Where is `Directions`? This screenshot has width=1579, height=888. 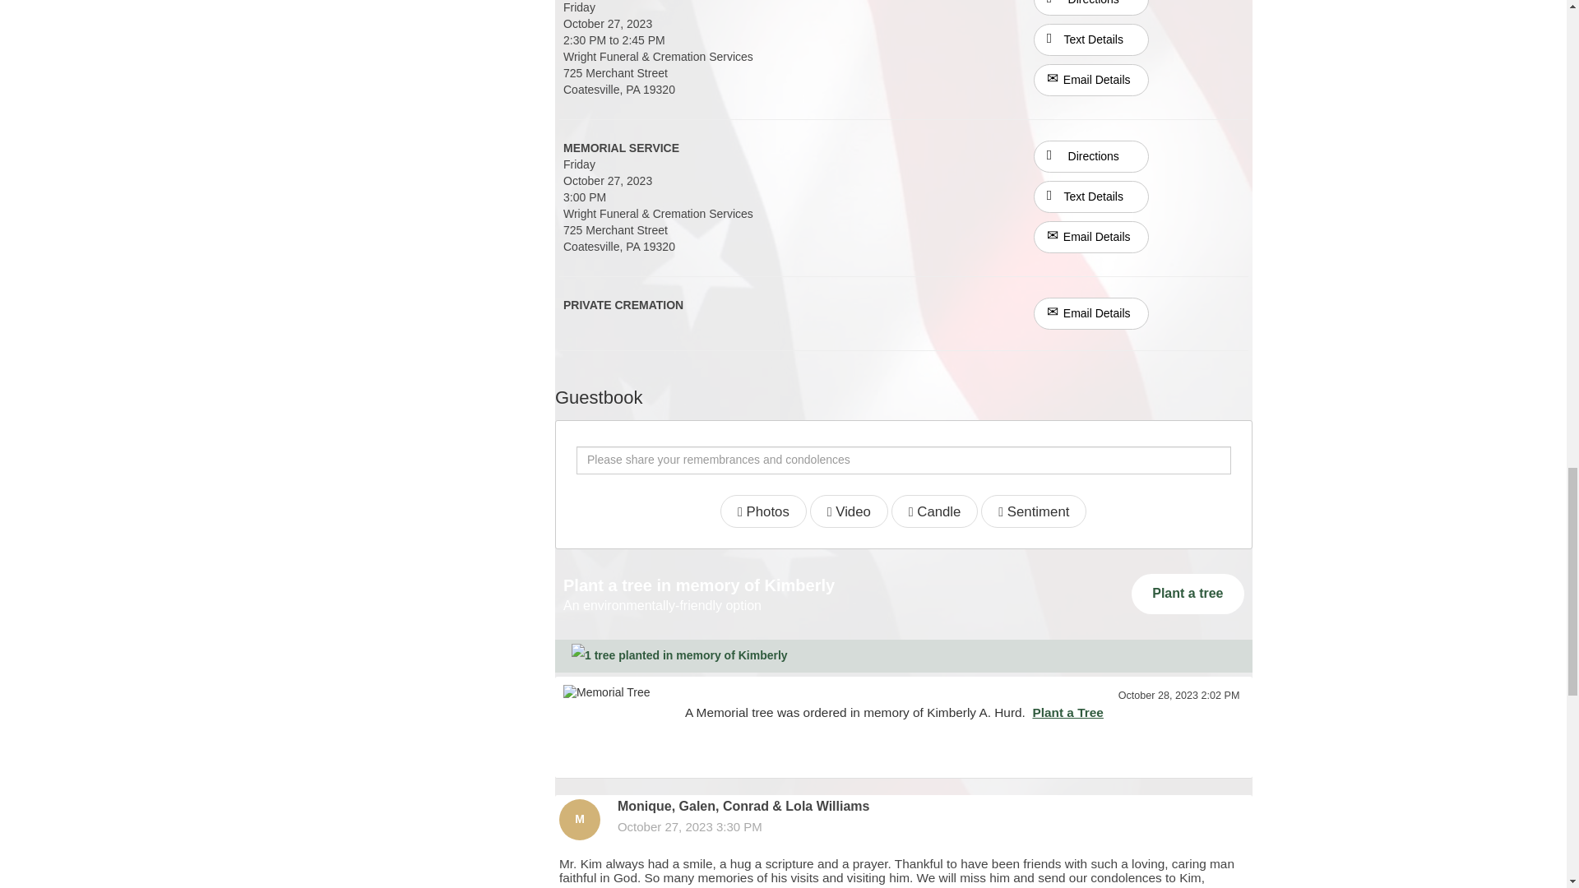 Directions is located at coordinates (1091, 155).